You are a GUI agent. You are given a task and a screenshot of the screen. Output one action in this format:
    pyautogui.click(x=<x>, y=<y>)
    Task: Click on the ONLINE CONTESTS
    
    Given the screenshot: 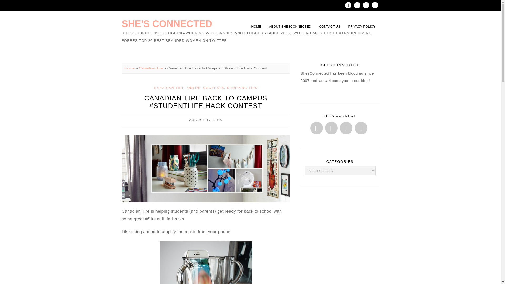 What is the action you would take?
    pyautogui.click(x=206, y=88)
    